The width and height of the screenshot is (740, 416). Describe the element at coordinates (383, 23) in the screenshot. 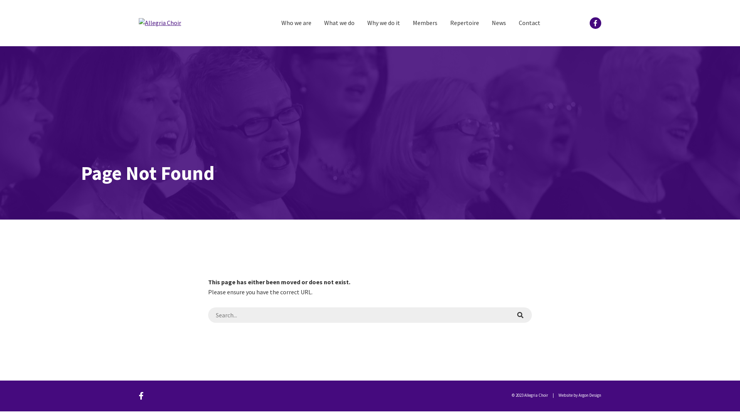

I see `Why we do it` at that location.